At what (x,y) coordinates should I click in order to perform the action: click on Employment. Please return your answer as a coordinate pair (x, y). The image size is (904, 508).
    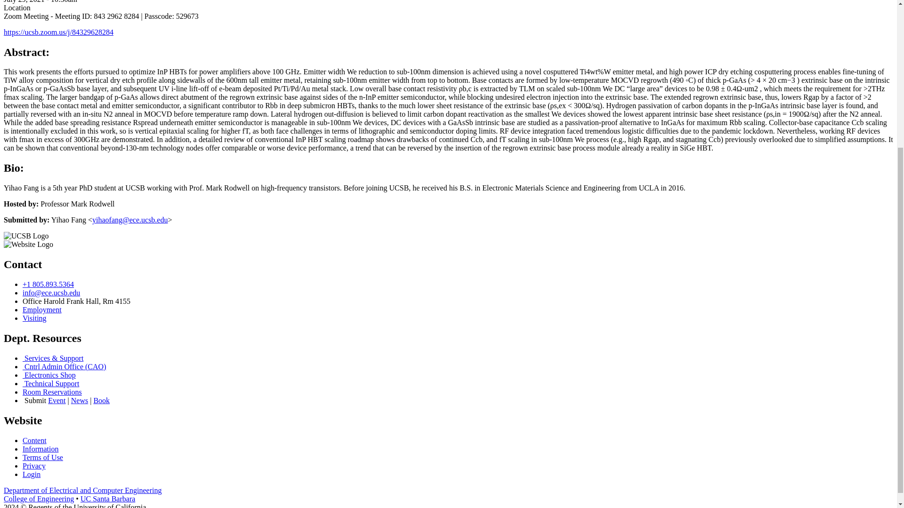
    Looking at the image, I should click on (42, 310).